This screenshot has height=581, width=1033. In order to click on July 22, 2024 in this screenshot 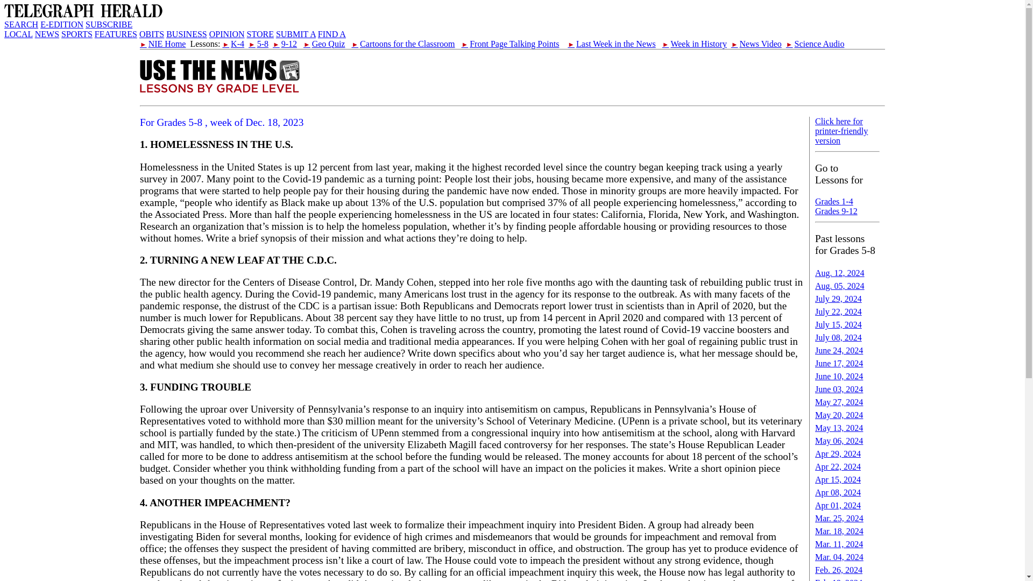, I will do `click(838, 311)`.